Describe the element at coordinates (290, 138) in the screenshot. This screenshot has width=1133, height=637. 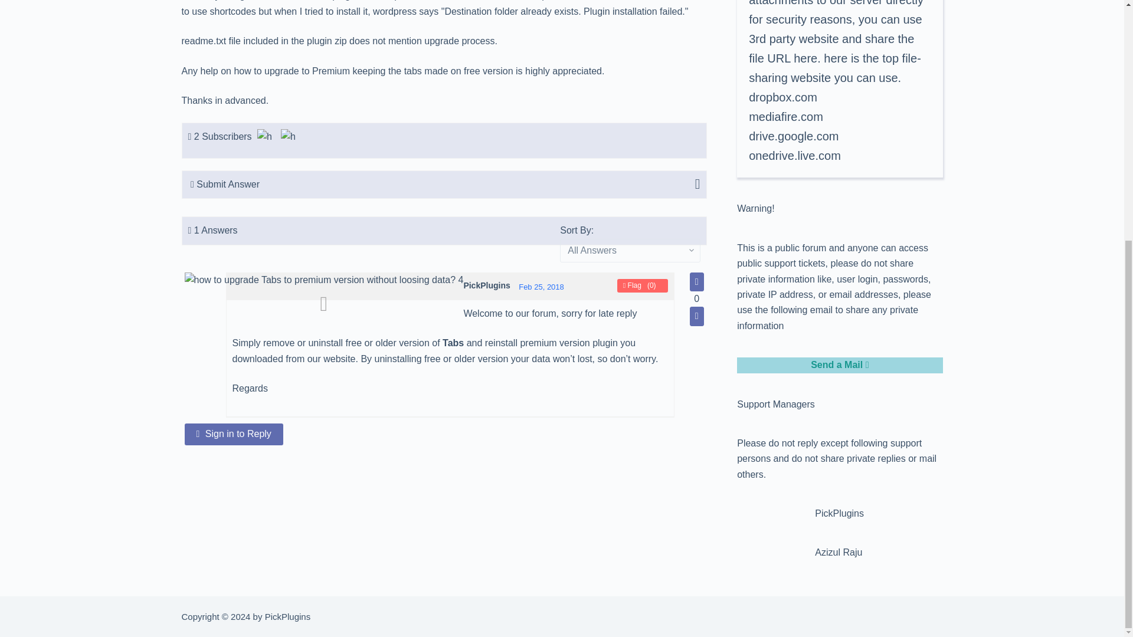
I see `PickPlugins` at that location.